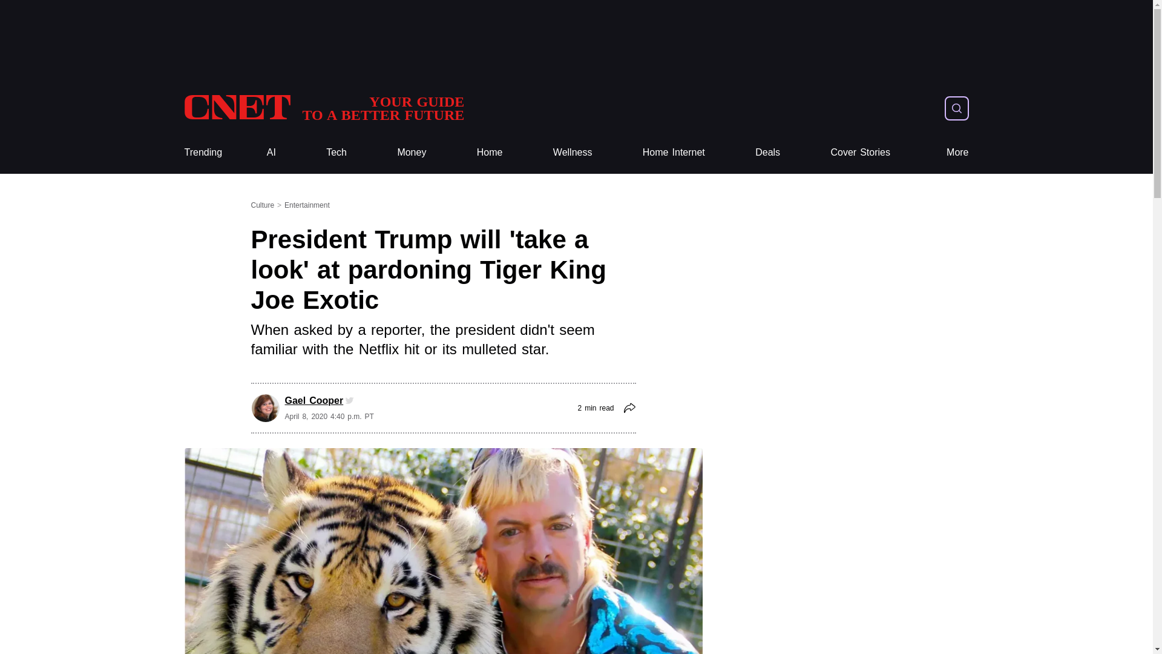 This screenshot has width=1162, height=654. Describe the element at coordinates (573, 153) in the screenshot. I see `Wellness` at that location.